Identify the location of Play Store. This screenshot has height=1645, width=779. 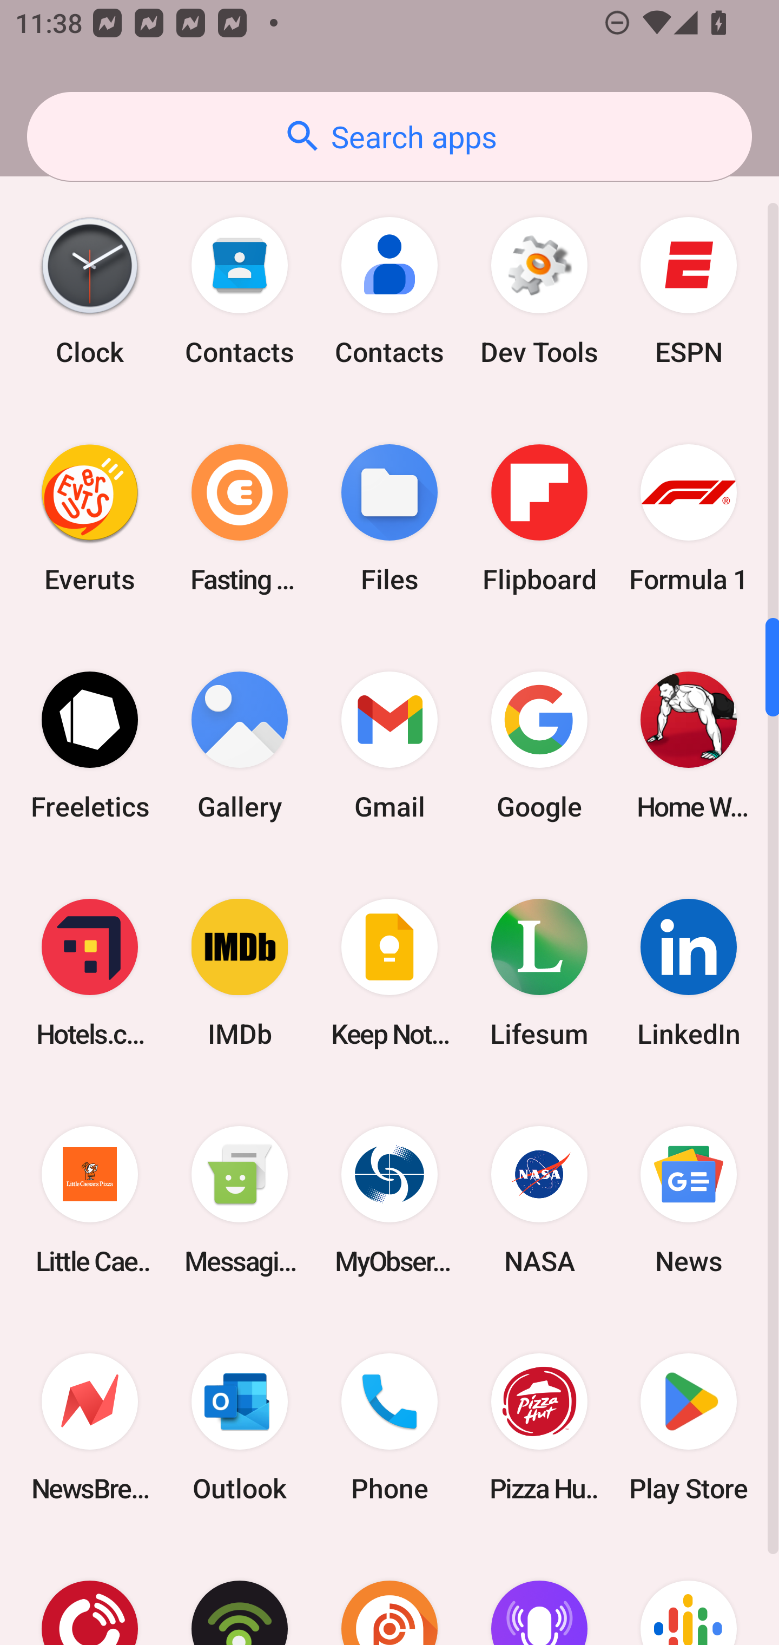
(689, 1427).